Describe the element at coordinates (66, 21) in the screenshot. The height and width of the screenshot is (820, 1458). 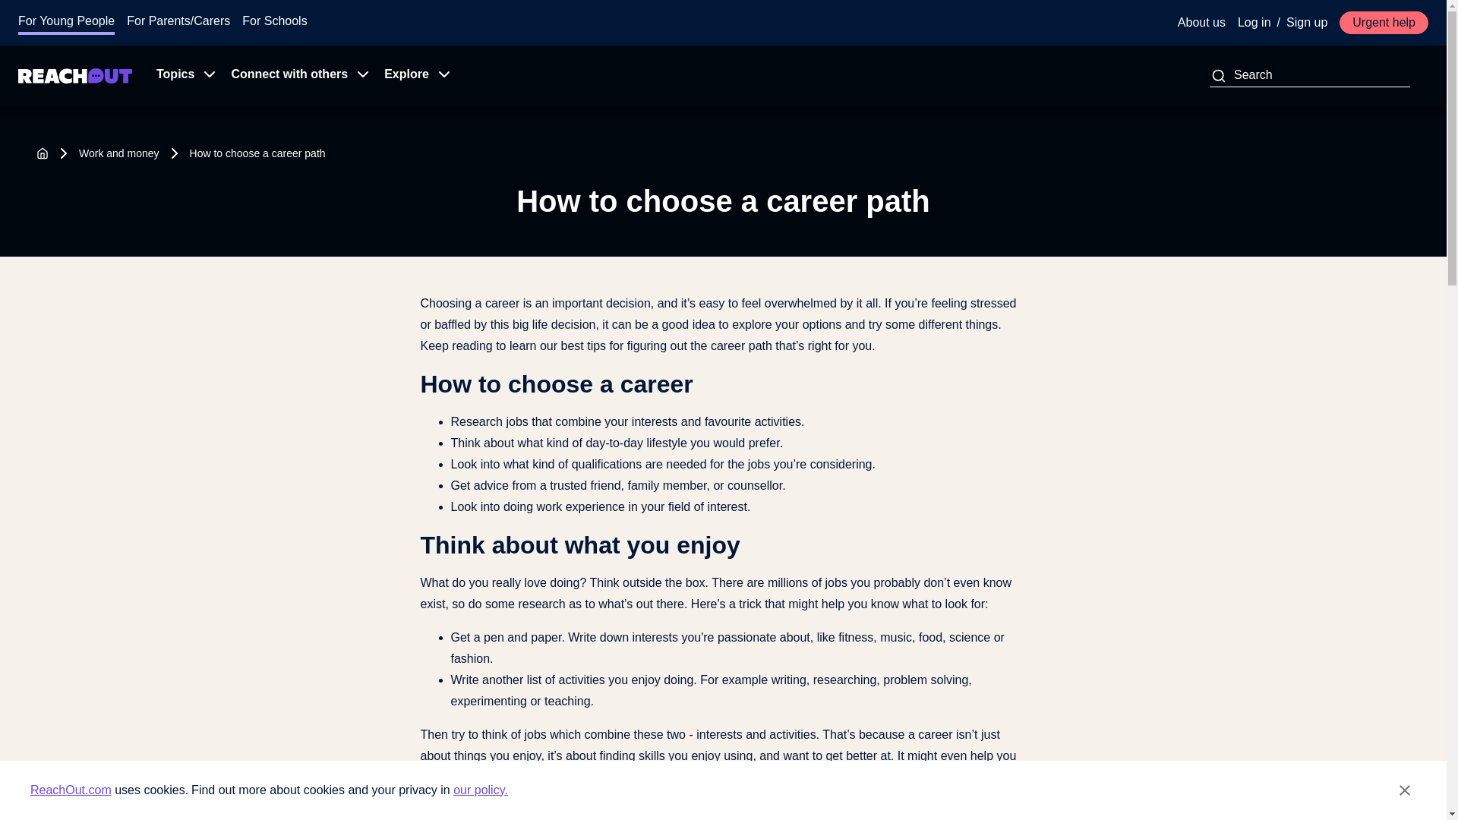
I see `For Young People` at that location.